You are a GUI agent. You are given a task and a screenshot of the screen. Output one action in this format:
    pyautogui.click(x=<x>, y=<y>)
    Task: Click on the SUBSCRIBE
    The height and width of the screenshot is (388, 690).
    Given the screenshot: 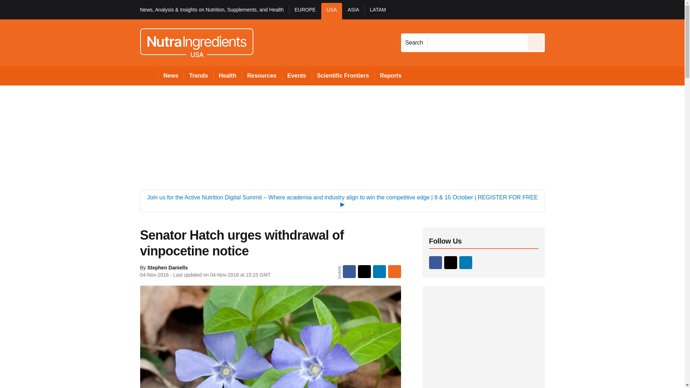 What is the action you would take?
    pyautogui.click(x=625, y=9)
    